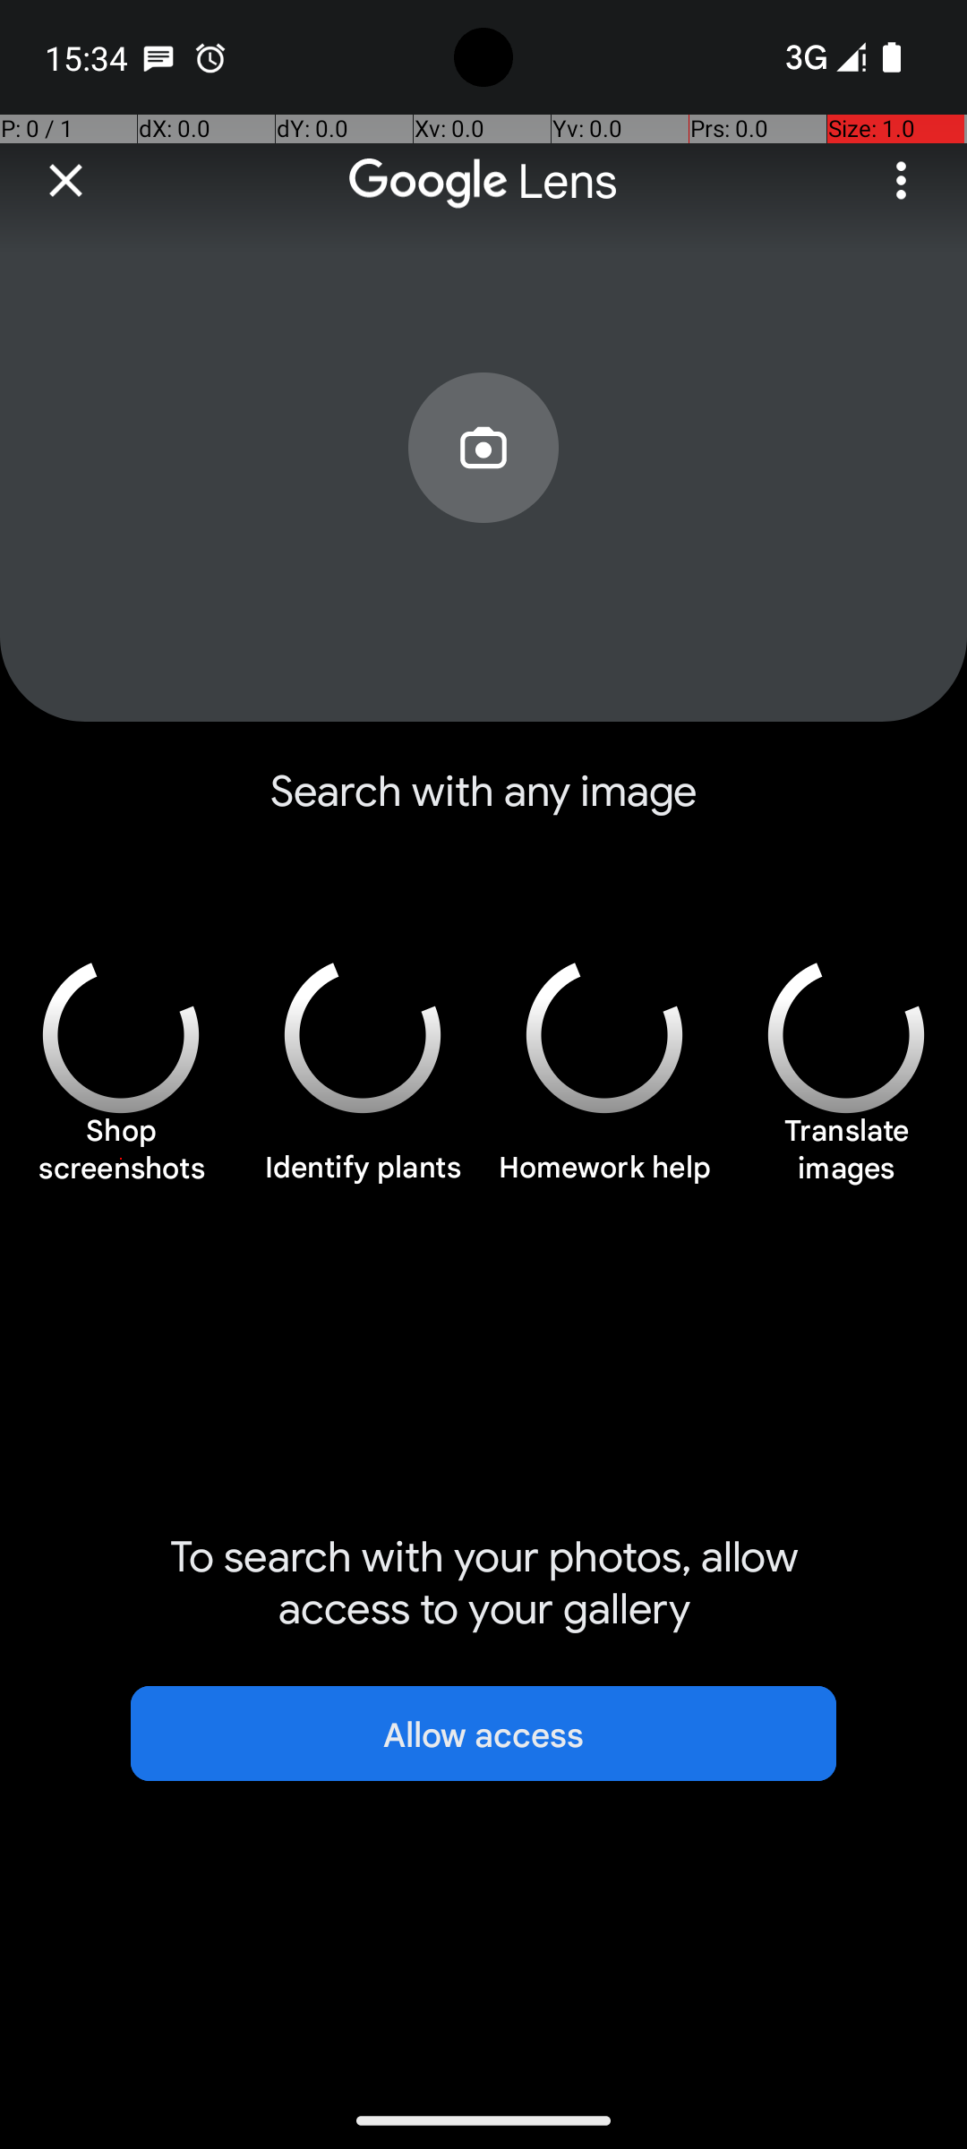 The width and height of the screenshot is (967, 2149). Describe the element at coordinates (483, 1583) in the screenshot. I see `To search with your photos, allow access to your gallery` at that location.